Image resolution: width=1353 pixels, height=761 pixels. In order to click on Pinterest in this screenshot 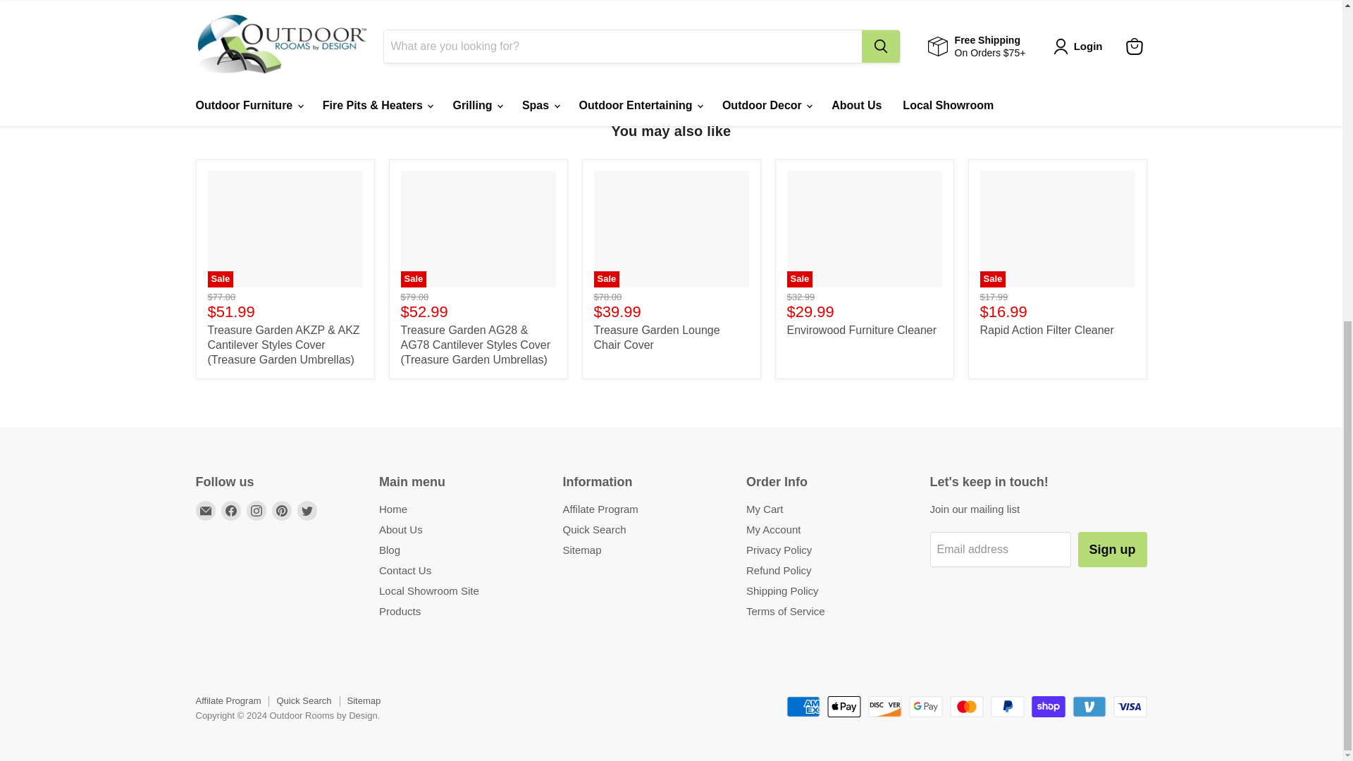, I will do `click(282, 510)`.